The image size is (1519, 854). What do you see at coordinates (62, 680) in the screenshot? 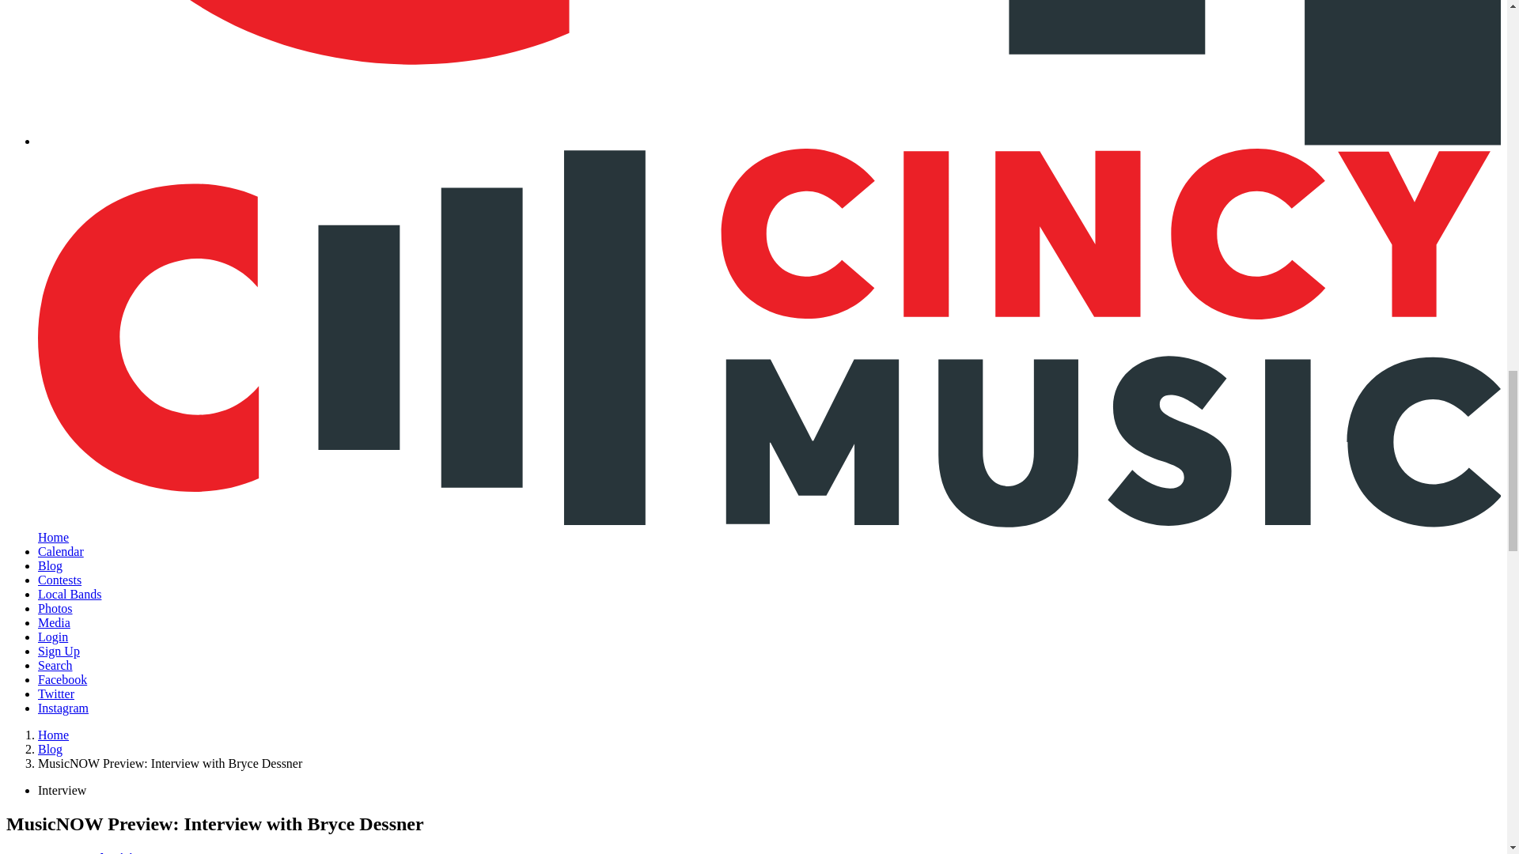
I see `Facebook` at bounding box center [62, 680].